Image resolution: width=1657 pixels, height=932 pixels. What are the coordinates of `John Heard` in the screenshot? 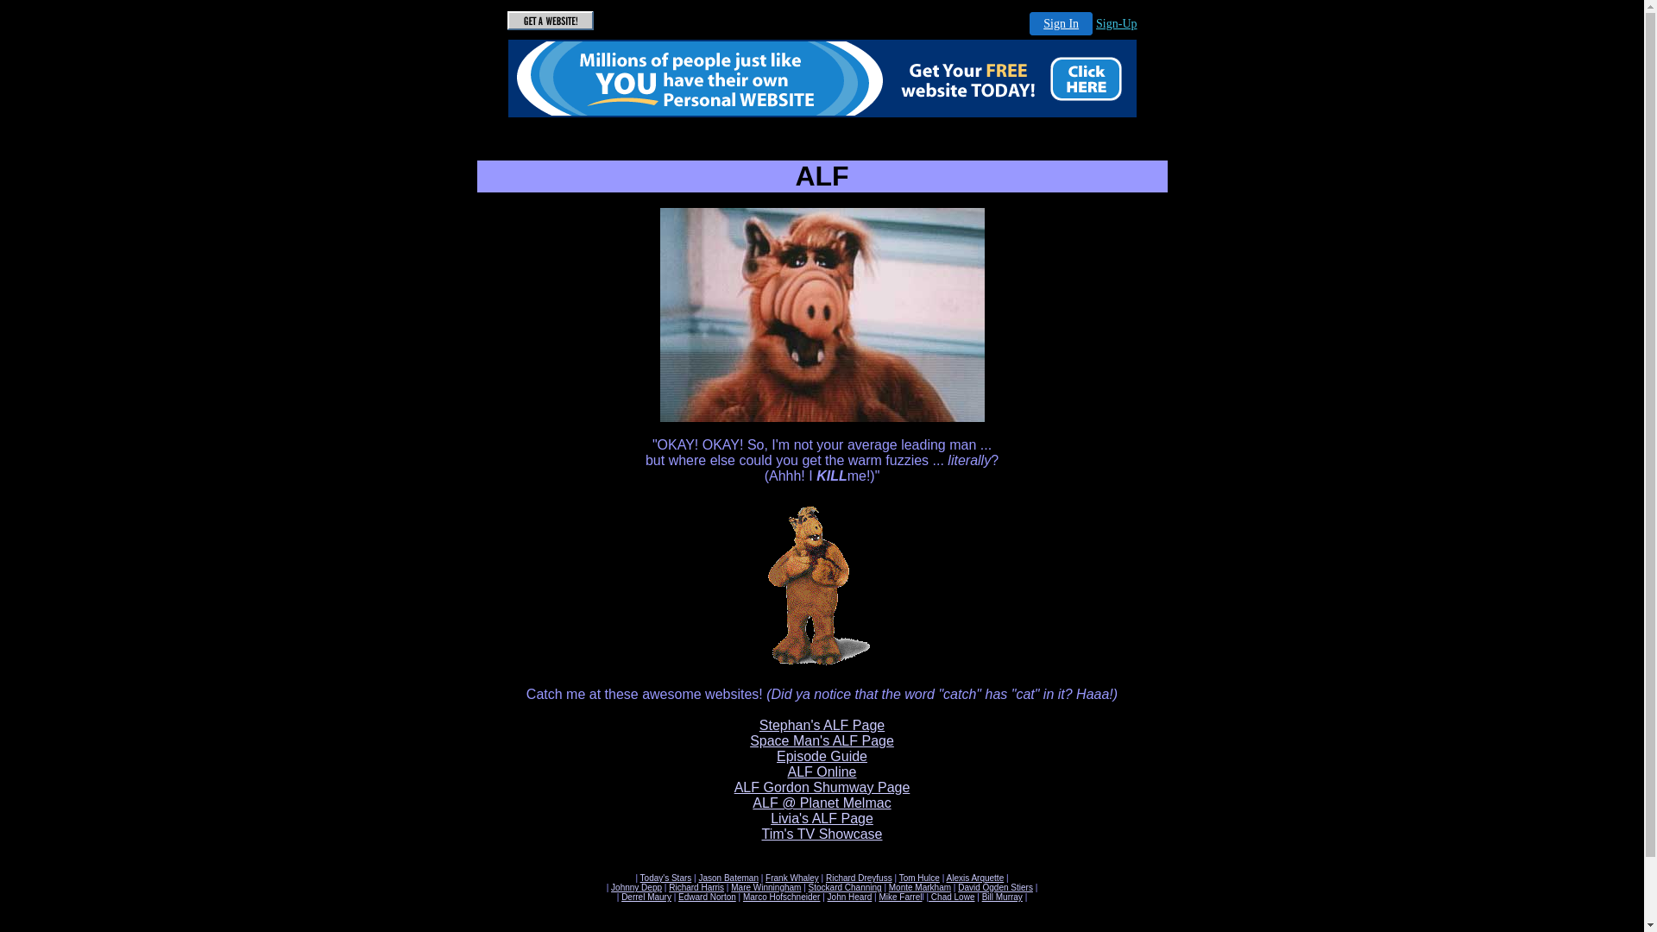 It's located at (850, 897).